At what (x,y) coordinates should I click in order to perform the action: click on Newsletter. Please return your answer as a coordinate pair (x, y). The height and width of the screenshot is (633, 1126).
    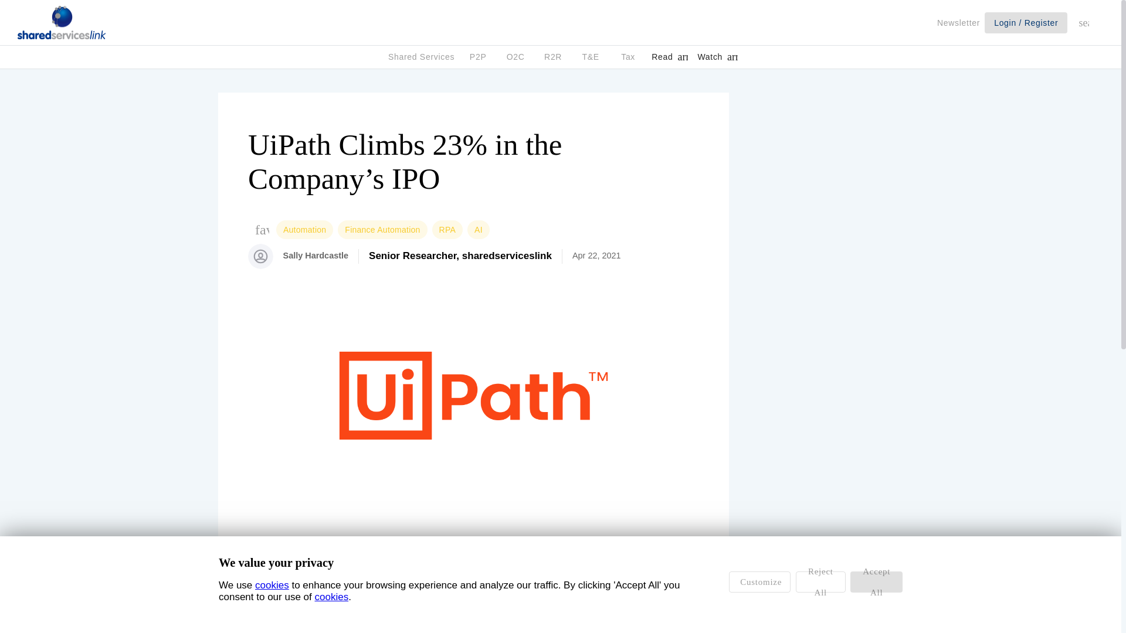
    Looking at the image, I should click on (958, 22).